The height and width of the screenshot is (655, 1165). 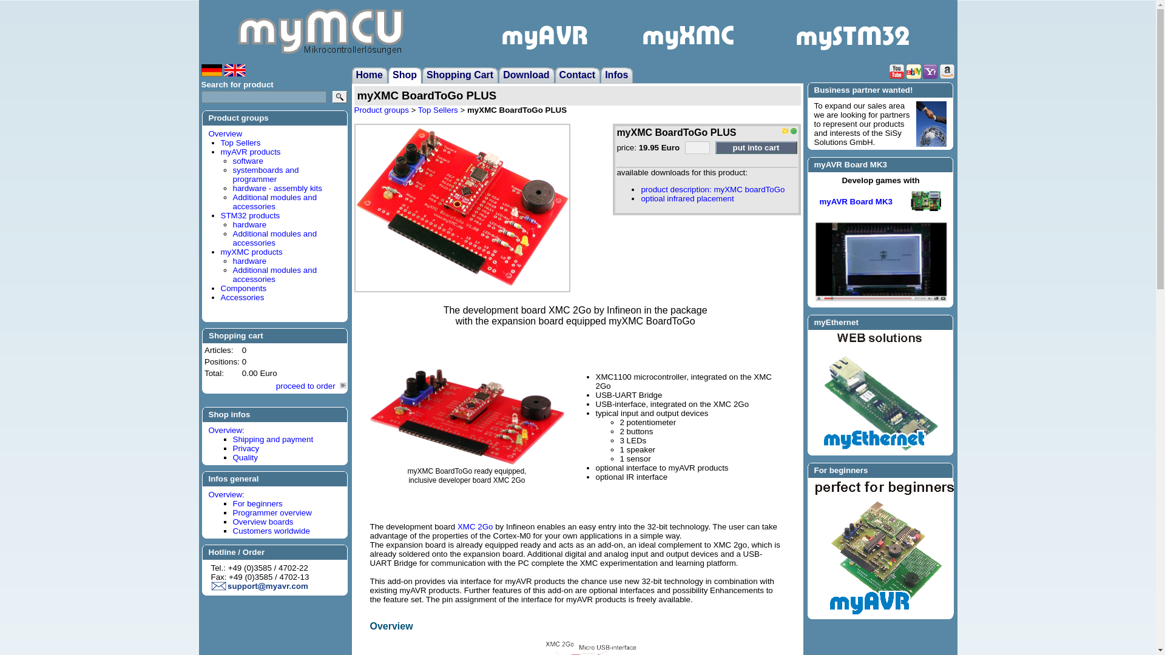 What do you see at coordinates (248, 161) in the screenshot?
I see `software` at bounding box center [248, 161].